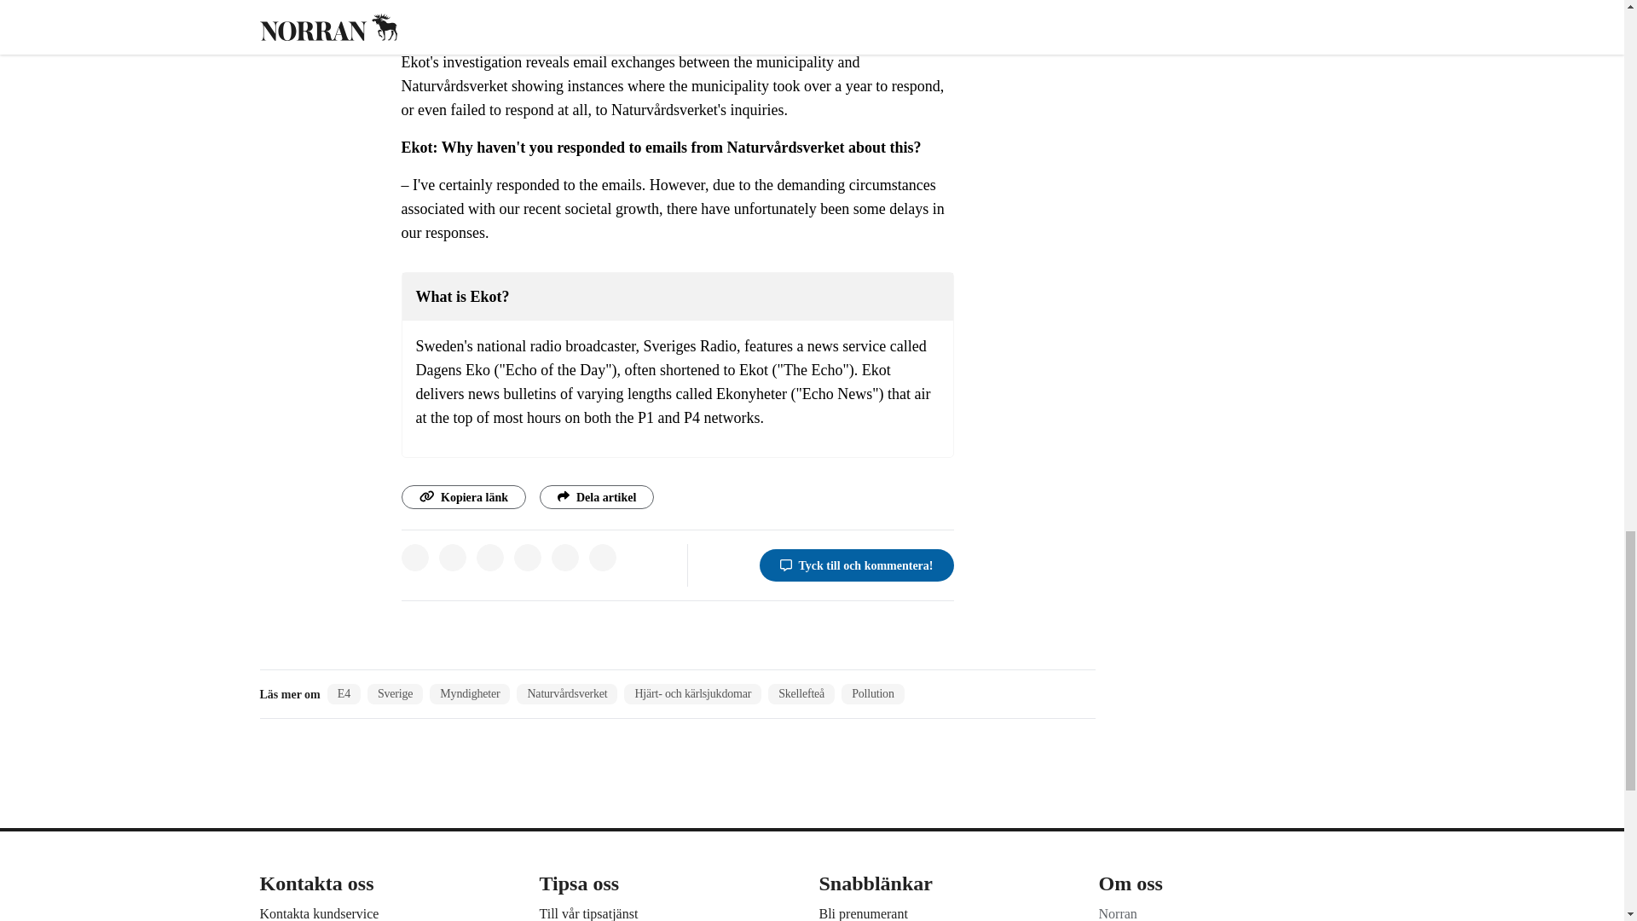 The image size is (1637, 921). Describe the element at coordinates (344, 694) in the screenshot. I see `Visa fler artiklar om E4` at that location.